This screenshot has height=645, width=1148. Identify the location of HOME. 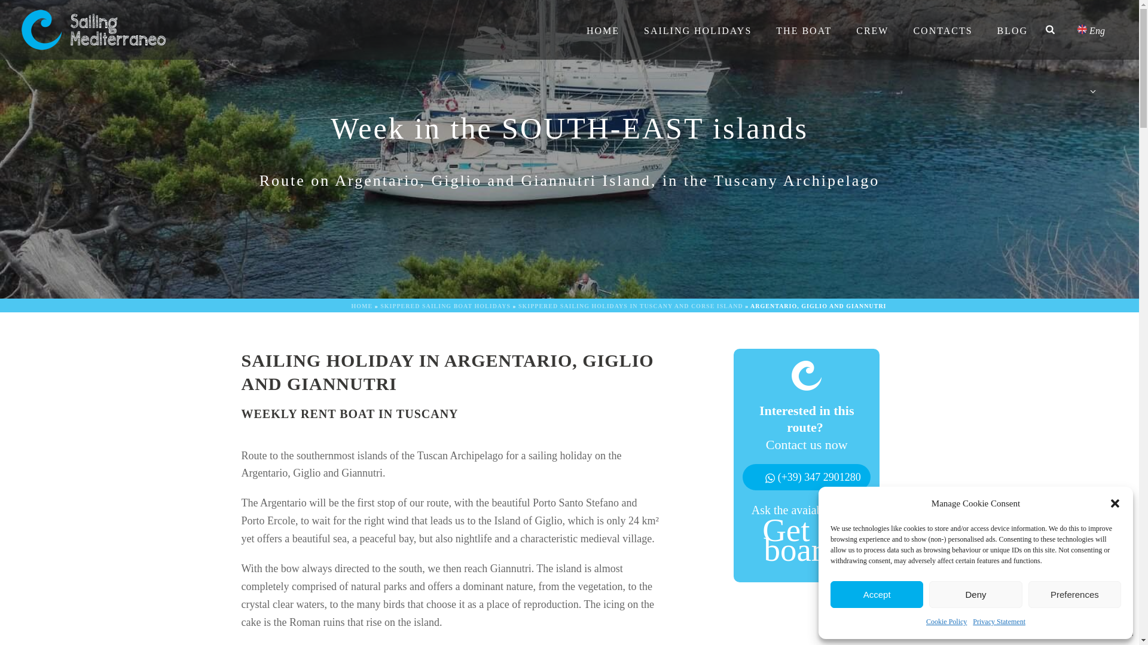
(603, 30).